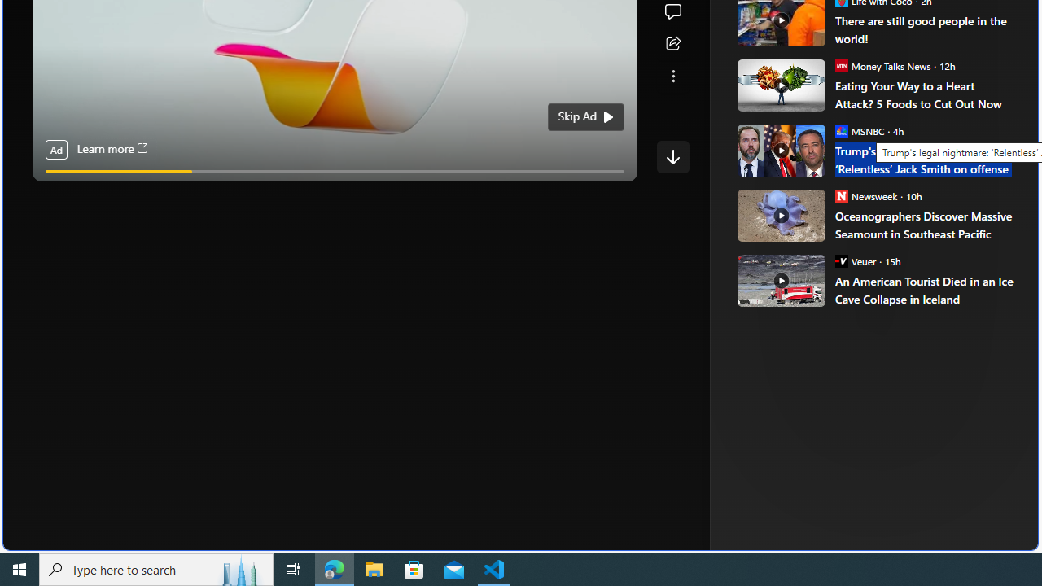  I want to click on Learn more, so click(112, 150).